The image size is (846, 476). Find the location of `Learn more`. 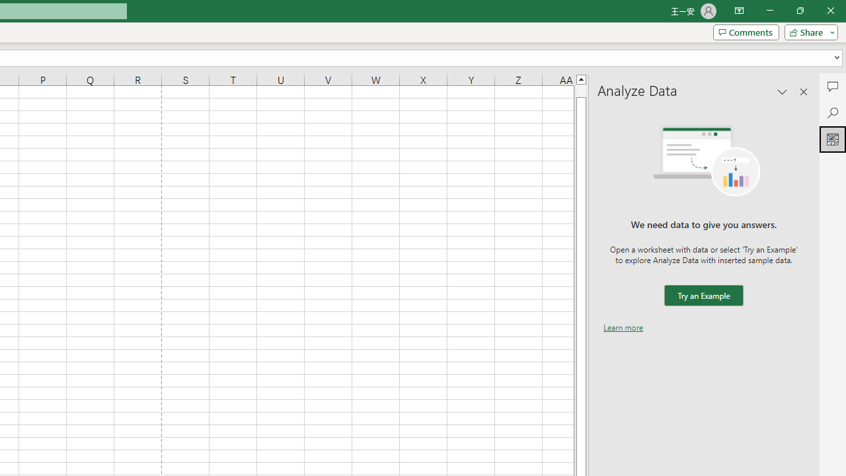

Learn more is located at coordinates (623, 327).